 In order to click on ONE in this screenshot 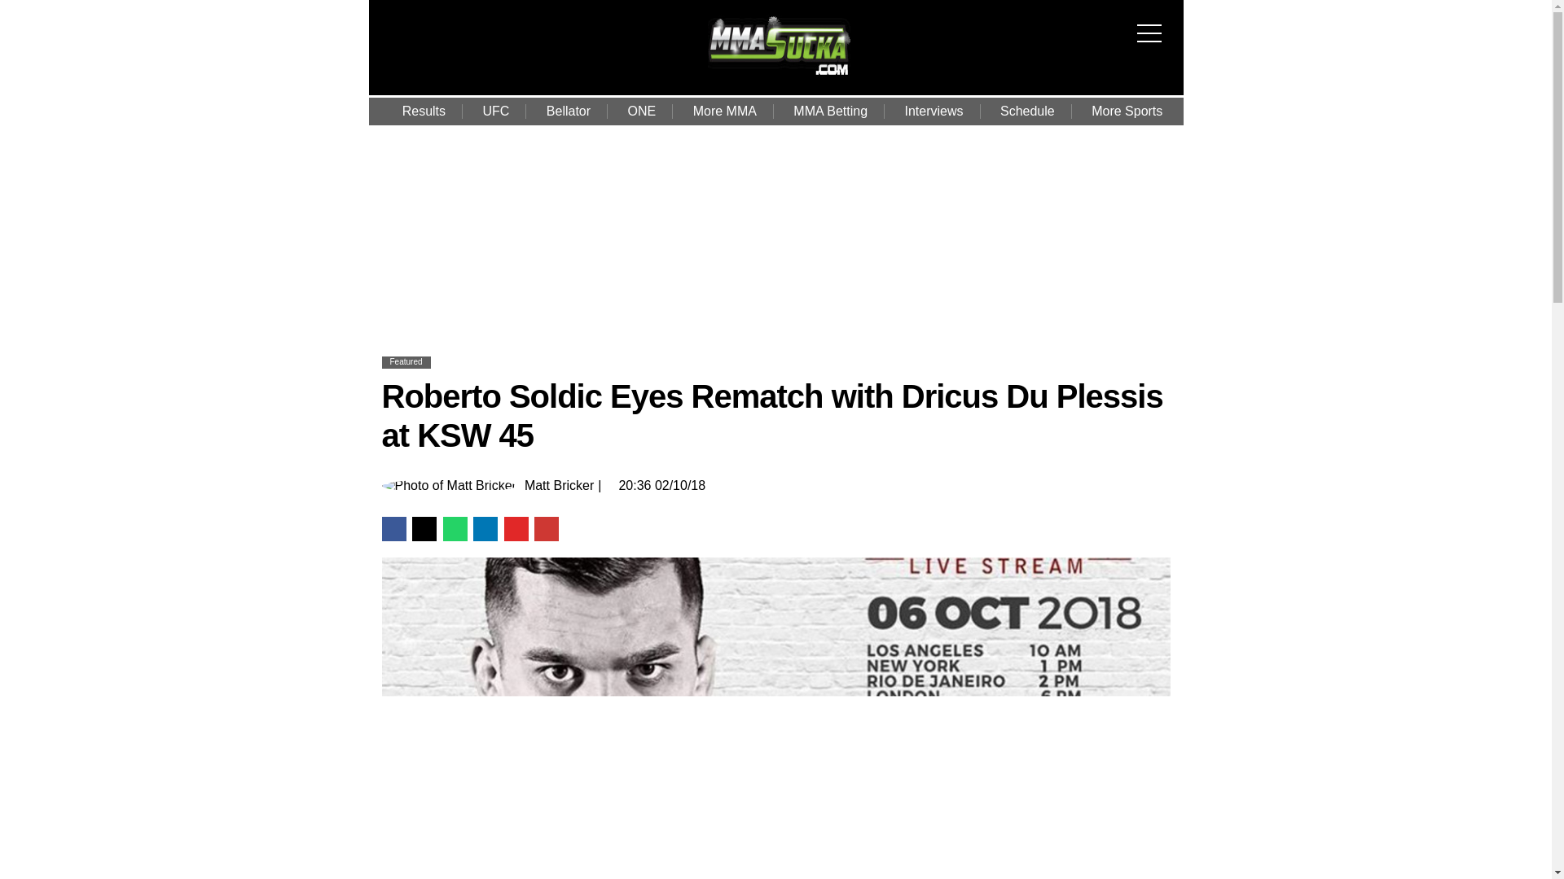, I will do `click(642, 111)`.